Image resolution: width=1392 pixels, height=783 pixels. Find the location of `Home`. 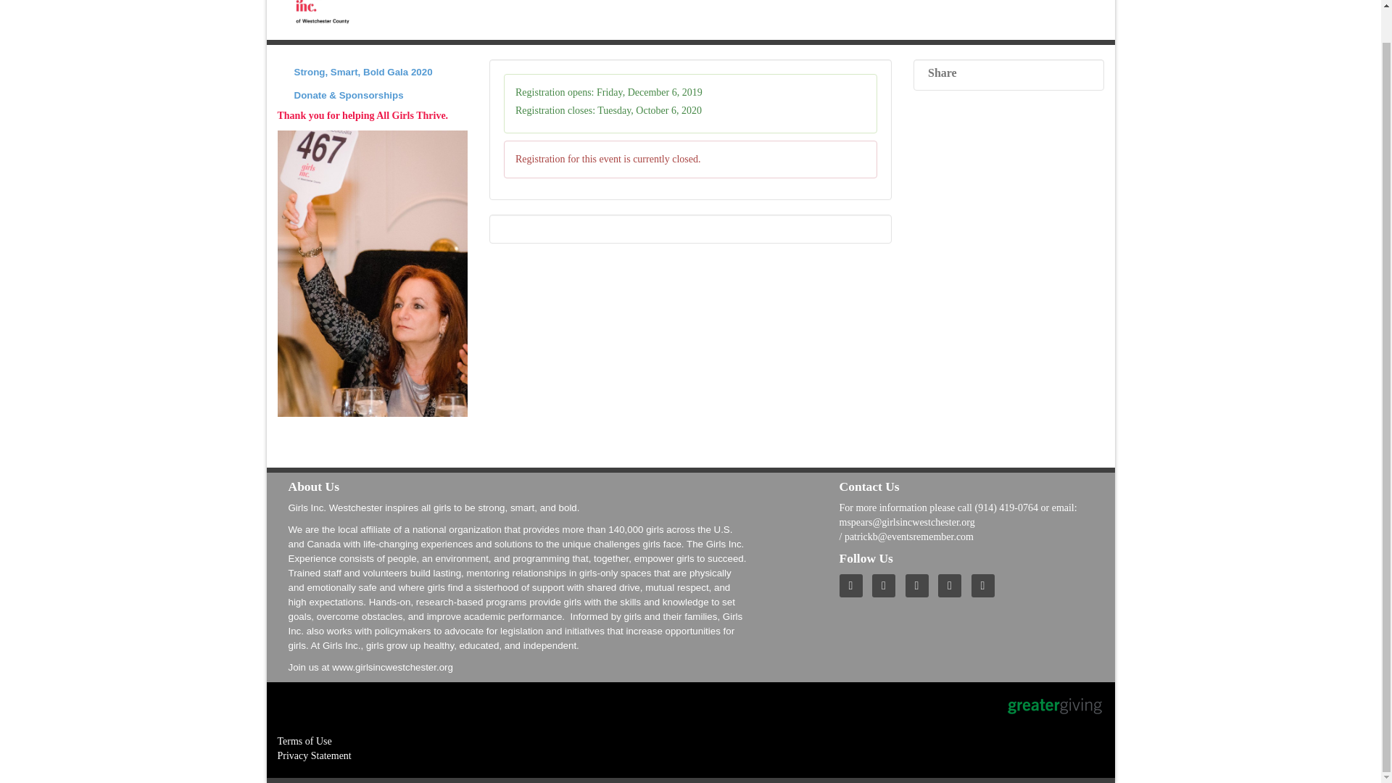

Home is located at coordinates (854, 586).